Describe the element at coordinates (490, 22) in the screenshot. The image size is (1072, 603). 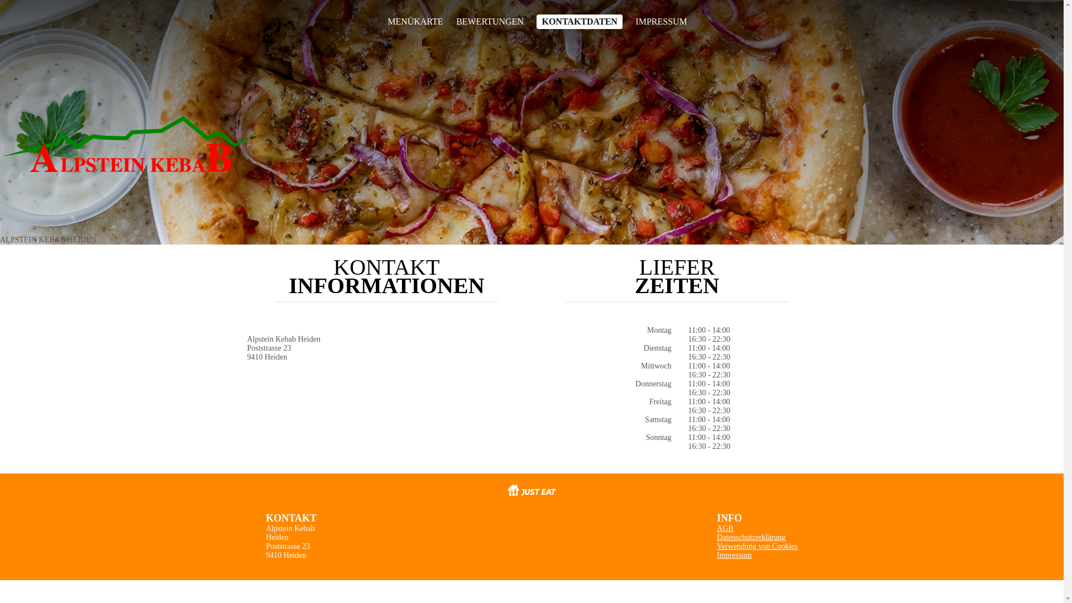
I see `BEWERTUNGEN` at that location.